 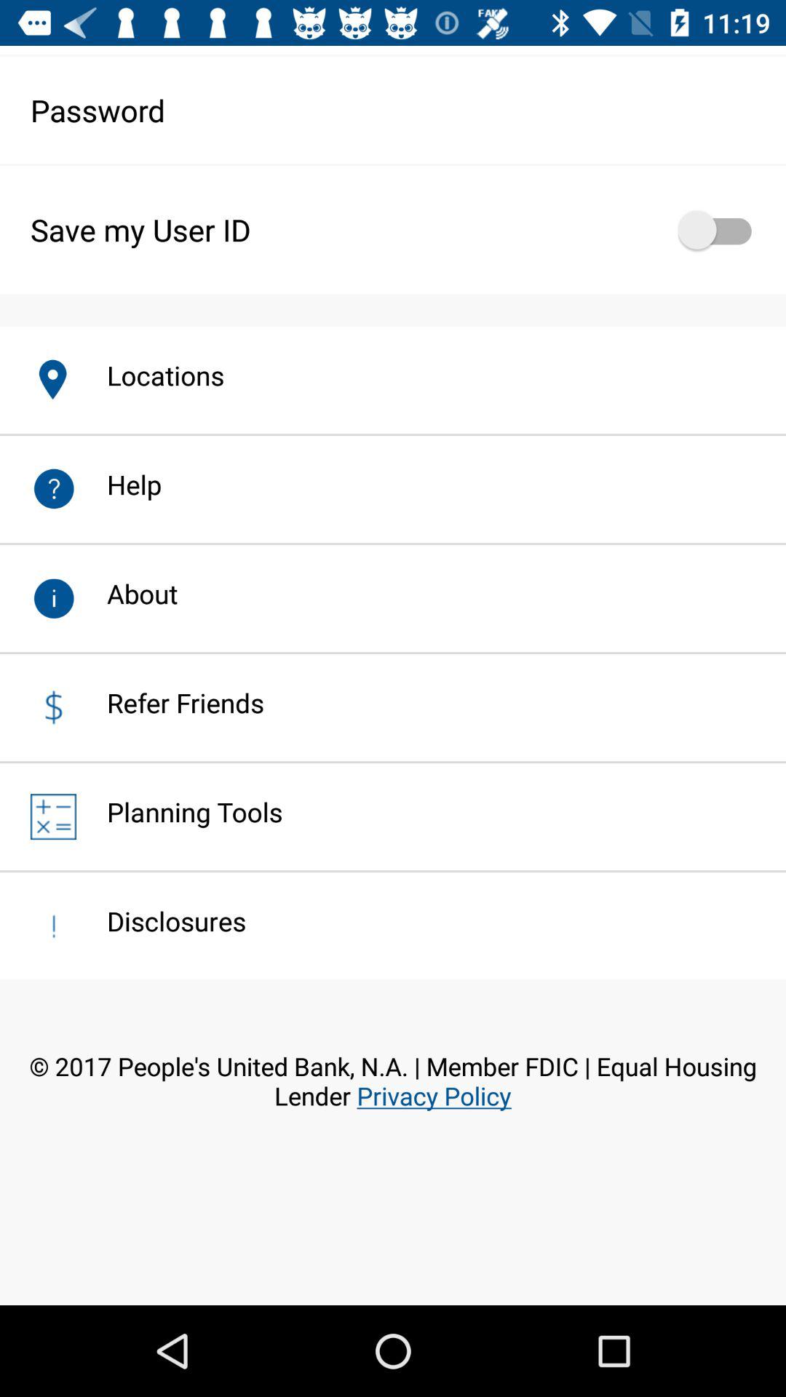 What do you see at coordinates (127, 594) in the screenshot?
I see `click about item` at bounding box center [127, 594].